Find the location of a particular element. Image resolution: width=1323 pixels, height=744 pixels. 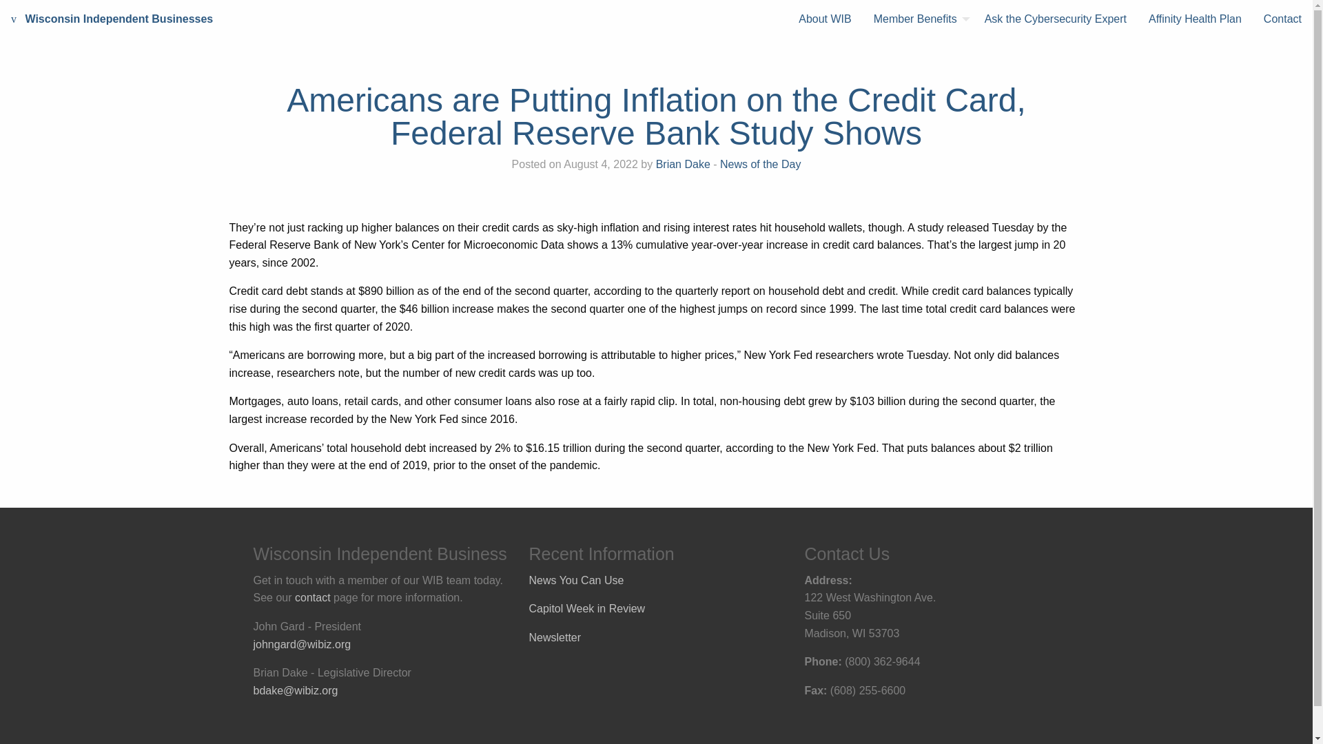

News of the Day is located at coordinates (759, 164).